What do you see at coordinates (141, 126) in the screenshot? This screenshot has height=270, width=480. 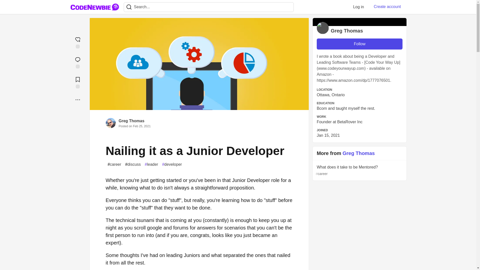 I see `Thursday, February 25, 2021 at 3:33:39 AM` at bounding box center [141, 126].